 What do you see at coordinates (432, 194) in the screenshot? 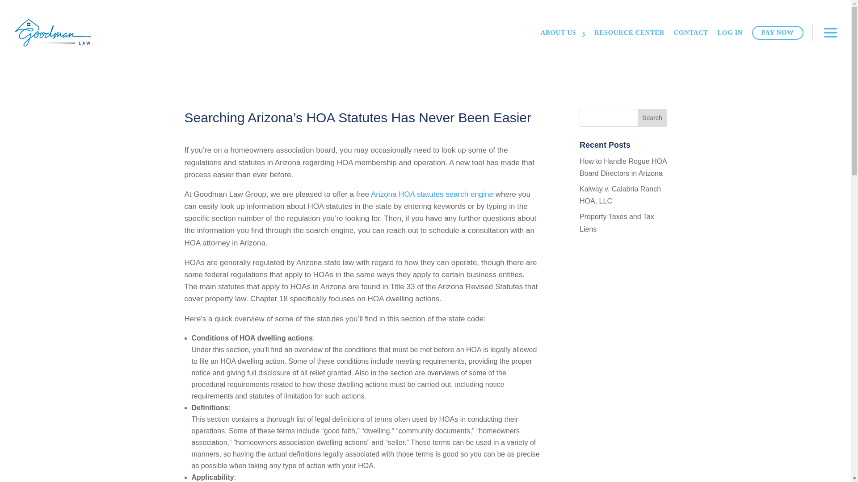
I see `Arizona HOA statutes search engine` at bounding box center [432, 194].